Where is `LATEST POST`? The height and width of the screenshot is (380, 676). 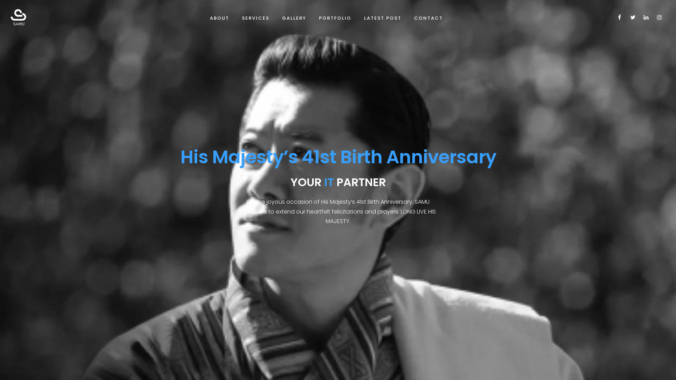
LATEST POST is located at coordinates (383, 18).